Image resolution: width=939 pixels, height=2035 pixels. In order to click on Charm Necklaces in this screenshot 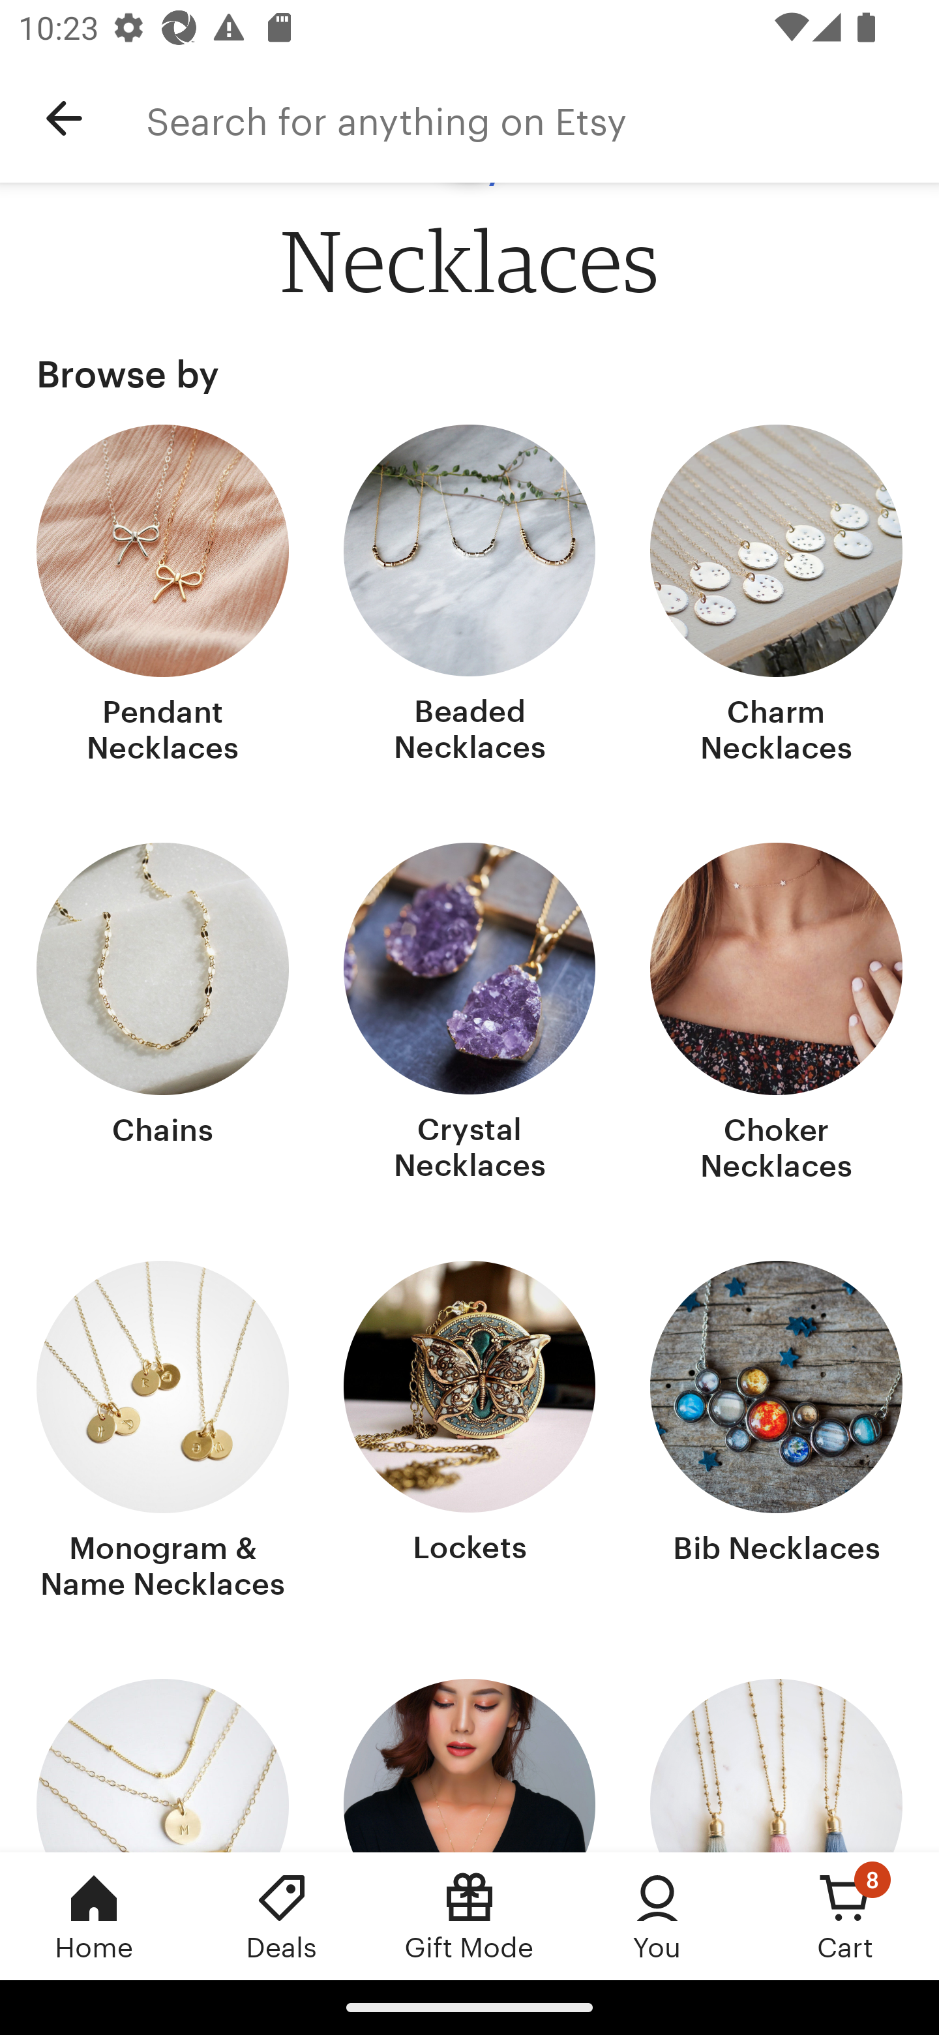, I will do `click(776, 597)`.